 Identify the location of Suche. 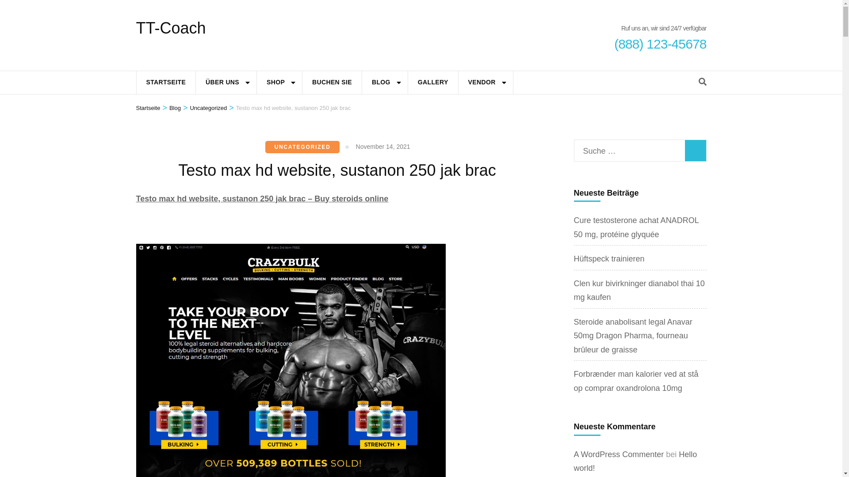
(695, 151).